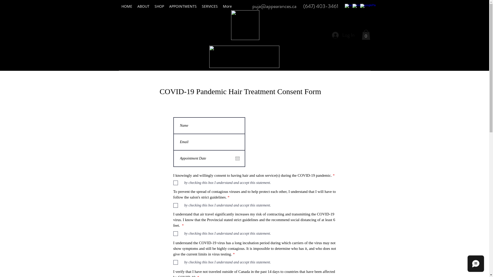 The width and height of the screenshot is (493, 277). I want to click on ABOUT, so click(143, 6).